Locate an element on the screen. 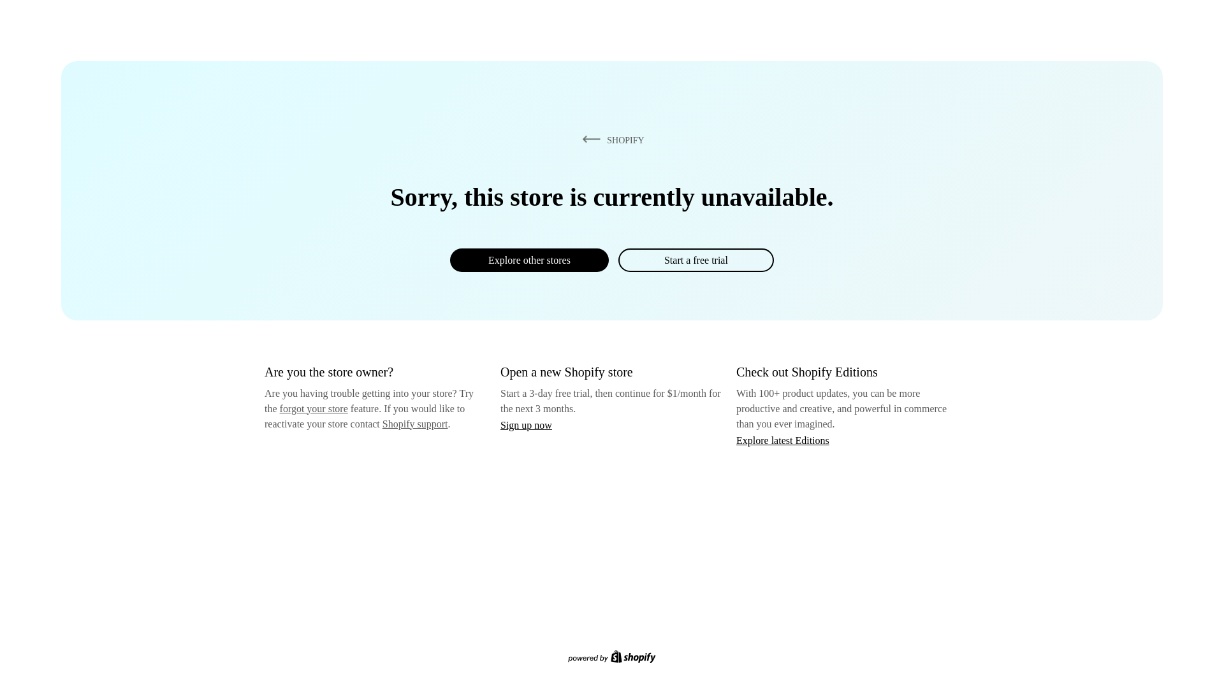  Explore other stores is located at coordinates (529, 260).